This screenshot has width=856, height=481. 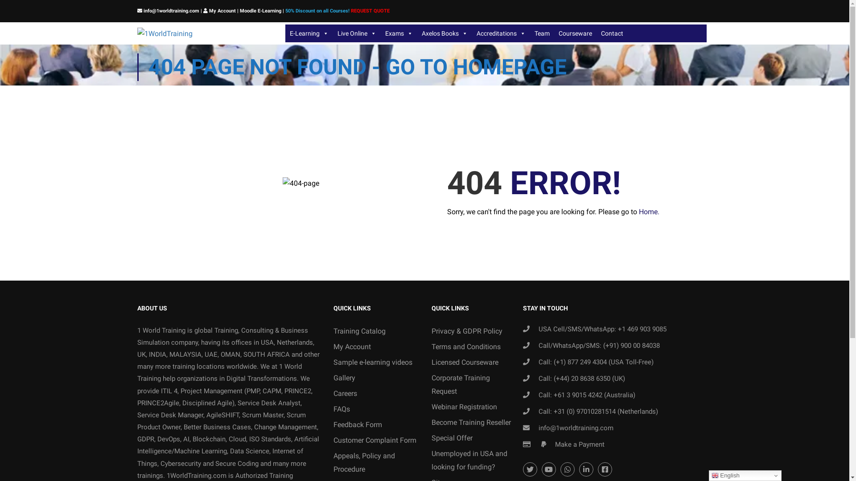 What do you see at coordinates (222, 11) in the screenshot?
I see `My Account` at bounding box center [222, 11].